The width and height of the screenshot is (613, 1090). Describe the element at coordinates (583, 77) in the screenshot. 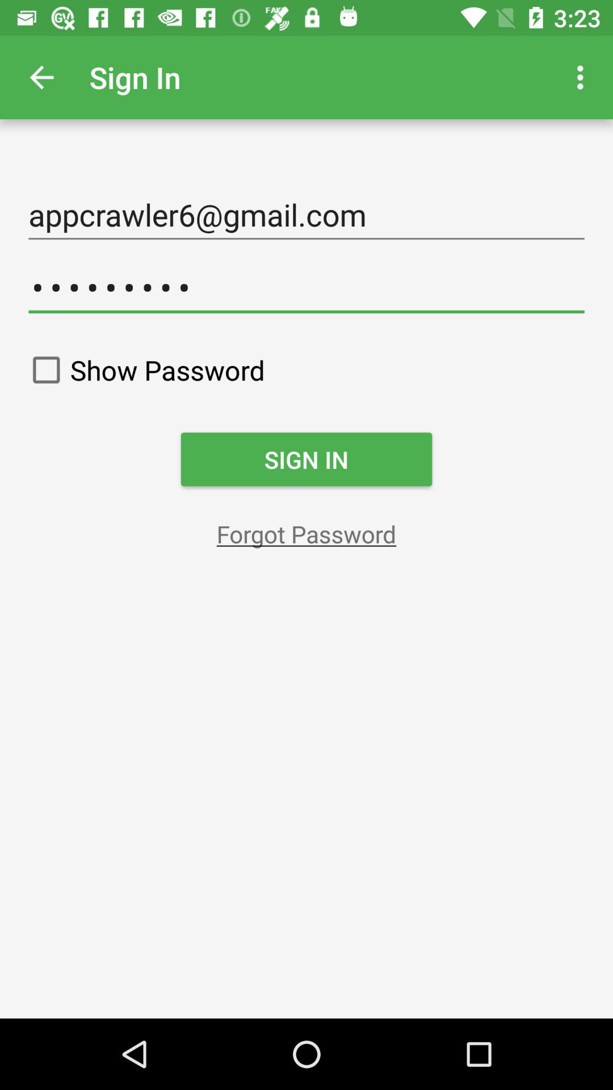

I see `choose app to the right of the sign in item` at that location.